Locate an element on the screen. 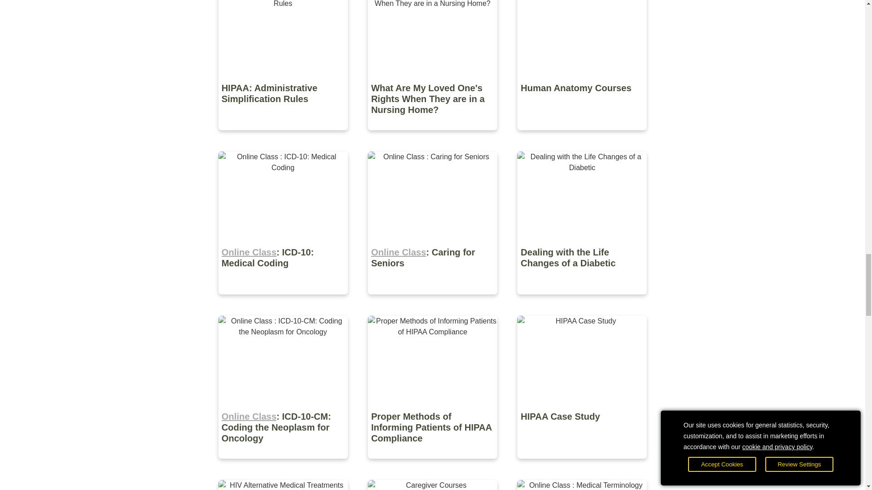  HIPAA: Administrative Simplification Rules is located at coordinates (283, 136).